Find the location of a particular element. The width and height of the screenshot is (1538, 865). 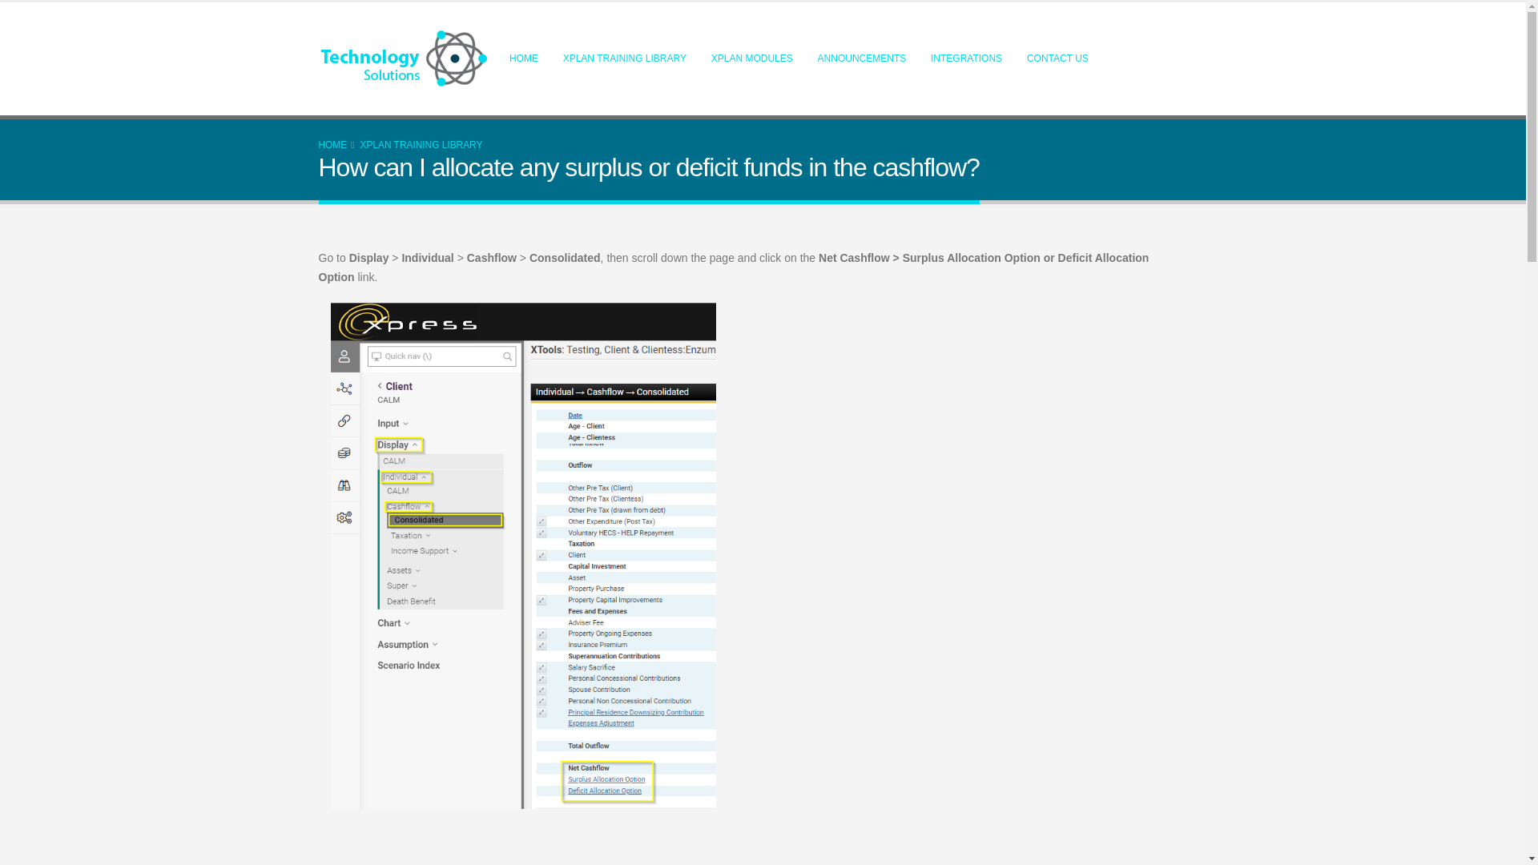

XPLAN MODULES is located at coordinates (751, 58).